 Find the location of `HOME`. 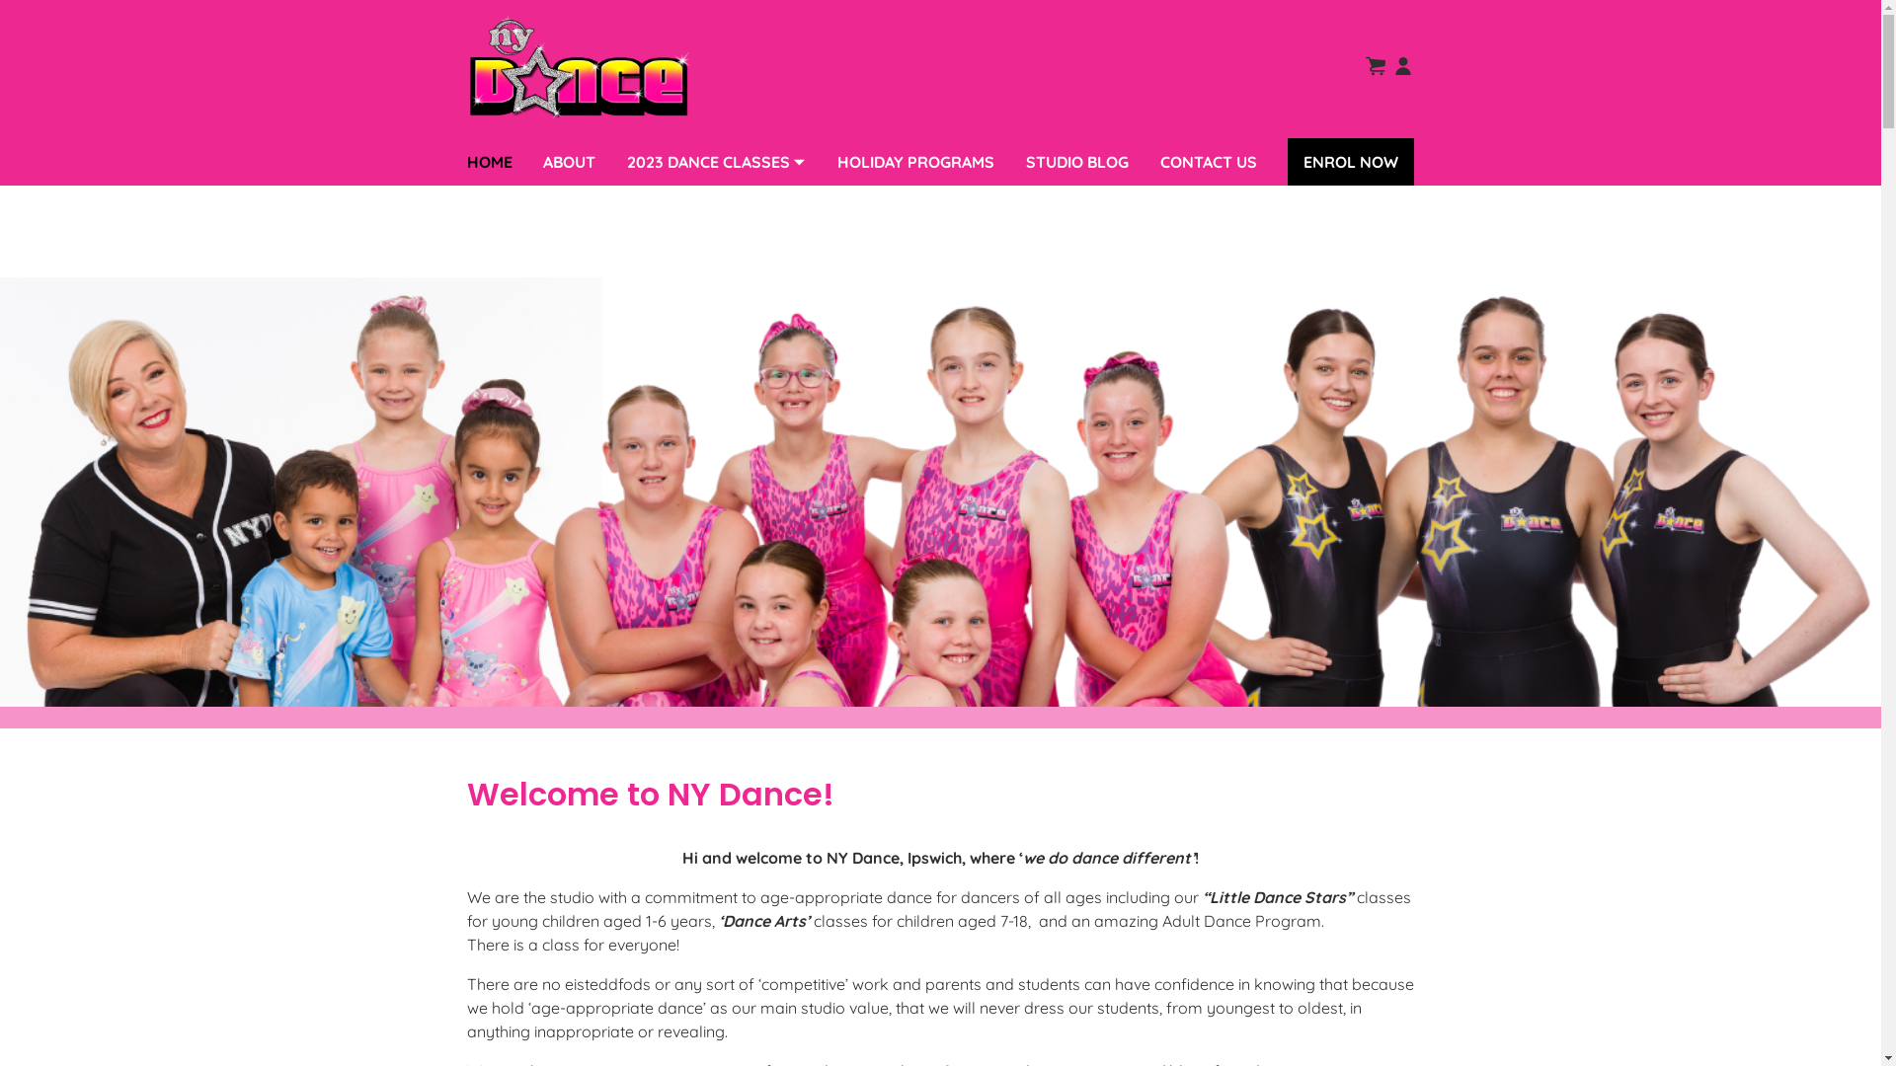

HOME is located at coordinates (489, 162).